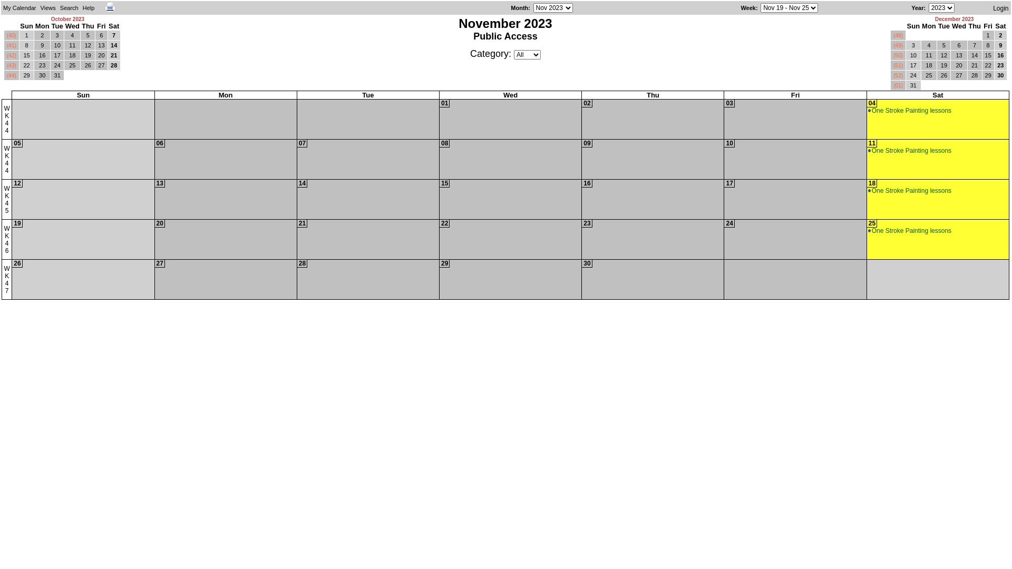  What do you see at coordinates (1000, 65) in the screenshot?
I see `23` at bounding box center [1000, 65].